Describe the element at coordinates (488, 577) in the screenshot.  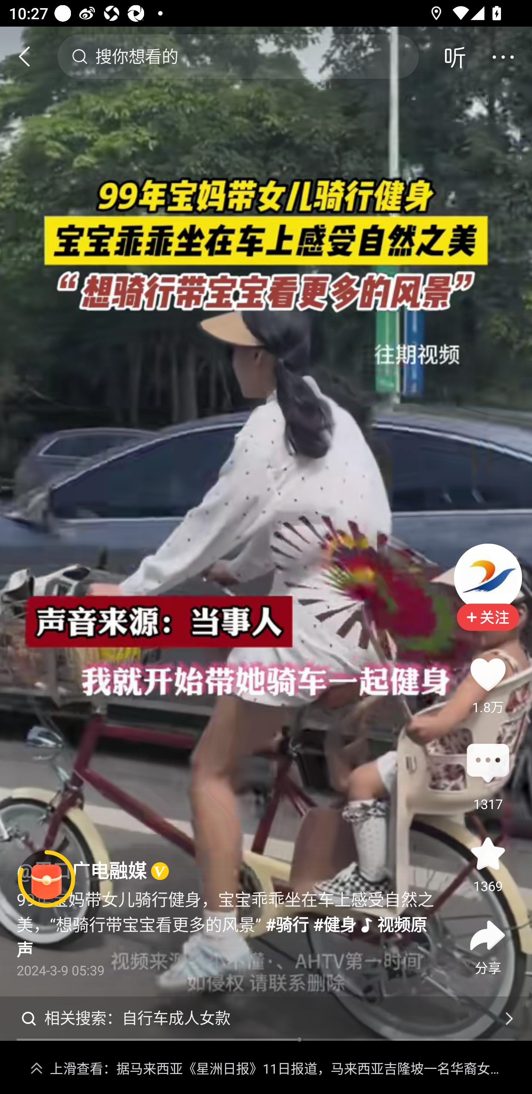
I see `头像` at that location.